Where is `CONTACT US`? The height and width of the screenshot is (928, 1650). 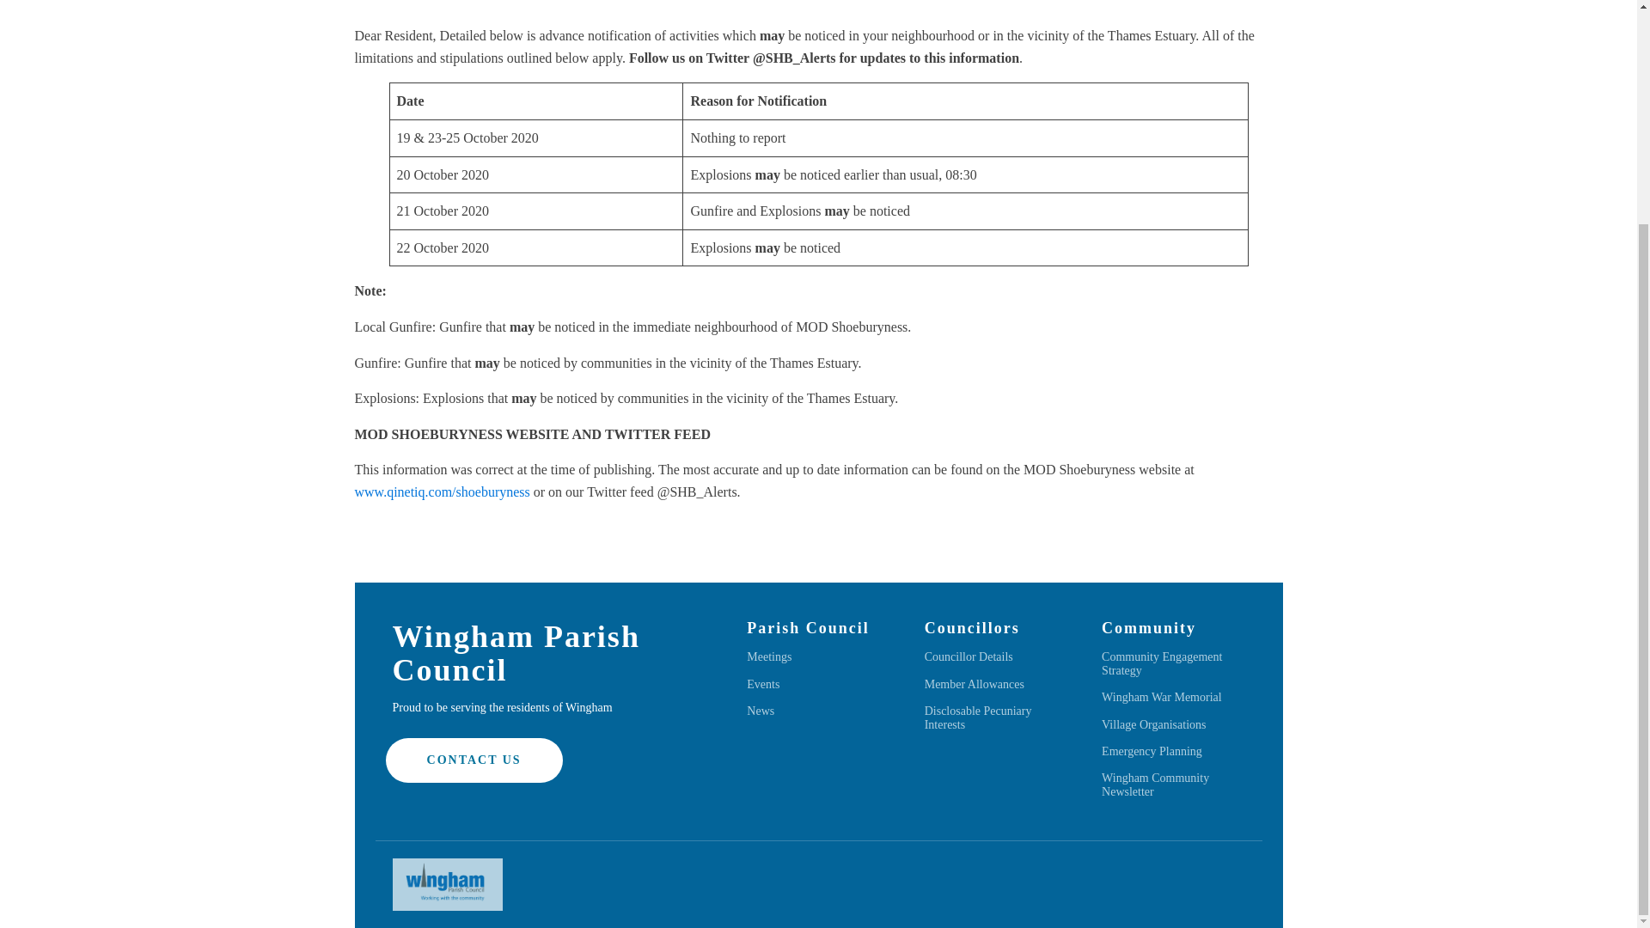 CONTACT US is located at coordinates (474, 760).